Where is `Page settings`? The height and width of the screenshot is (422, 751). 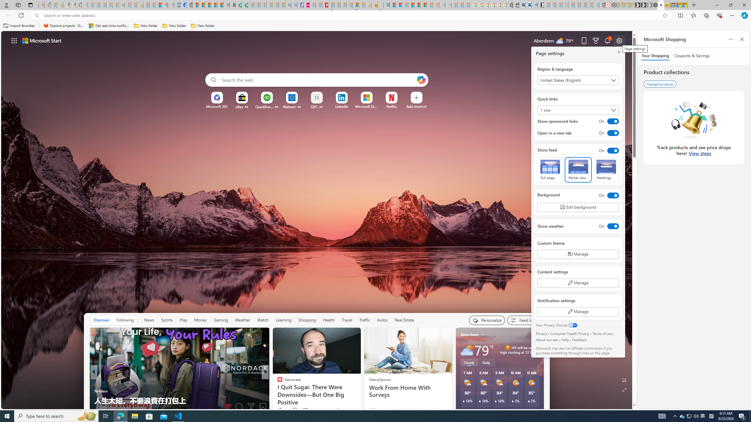
Page settings is located at coordinates (619, 40).